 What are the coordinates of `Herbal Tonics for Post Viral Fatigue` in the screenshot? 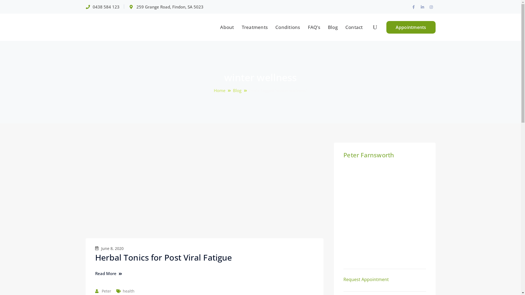 It's located at (164, 257).